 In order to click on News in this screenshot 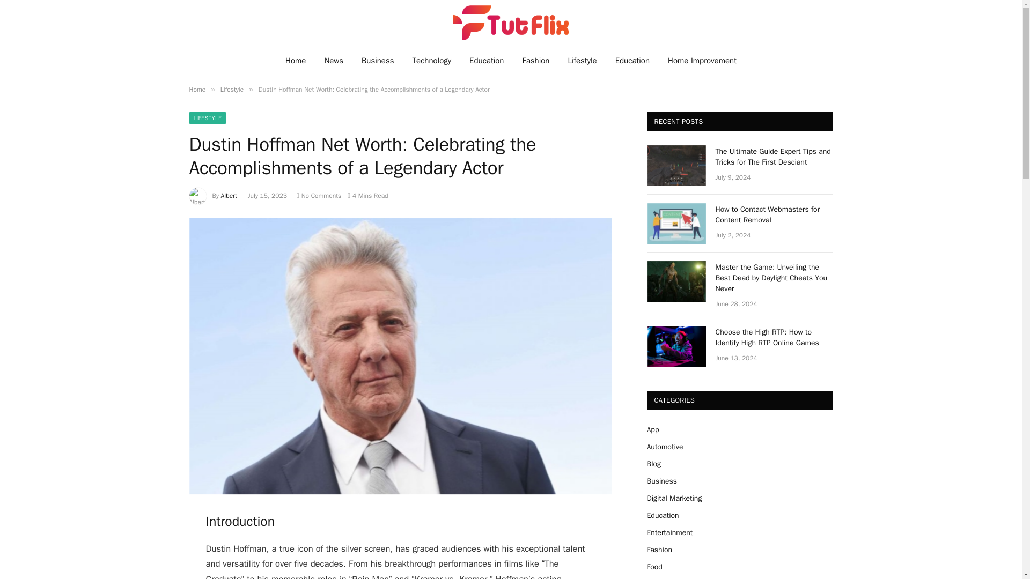, I will do `click(334, 60)`.